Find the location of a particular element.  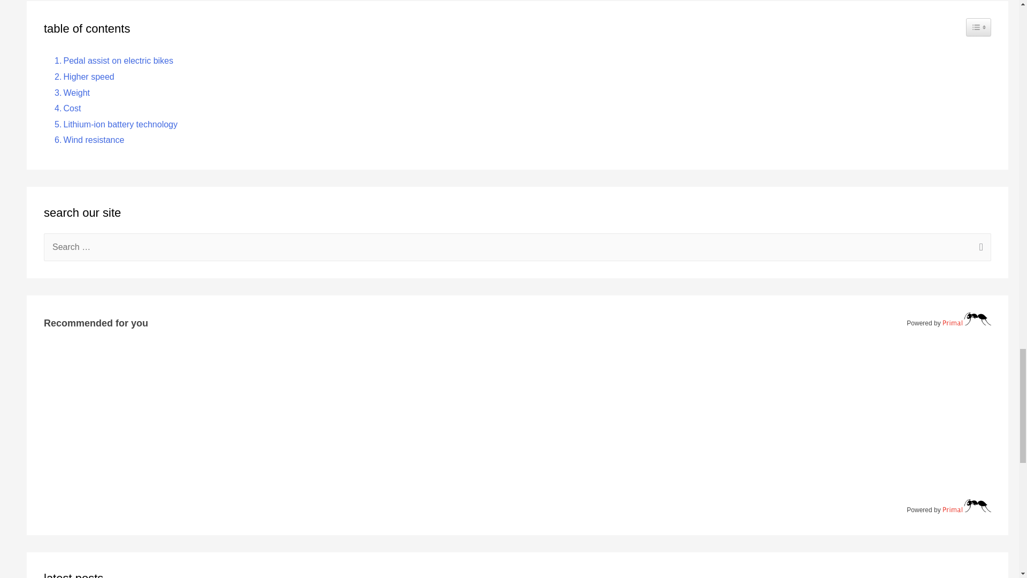

Lithium-ion battery technology is located at coordinates (113, 125).